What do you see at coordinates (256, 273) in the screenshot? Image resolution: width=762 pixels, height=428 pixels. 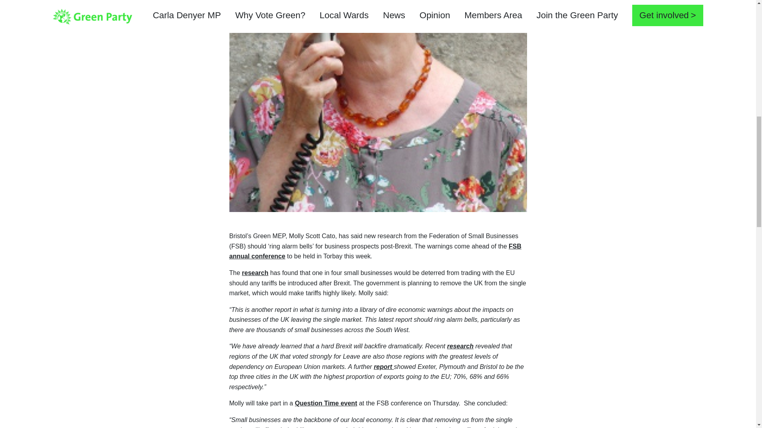 I see `research` at bounding box center [256, 273].